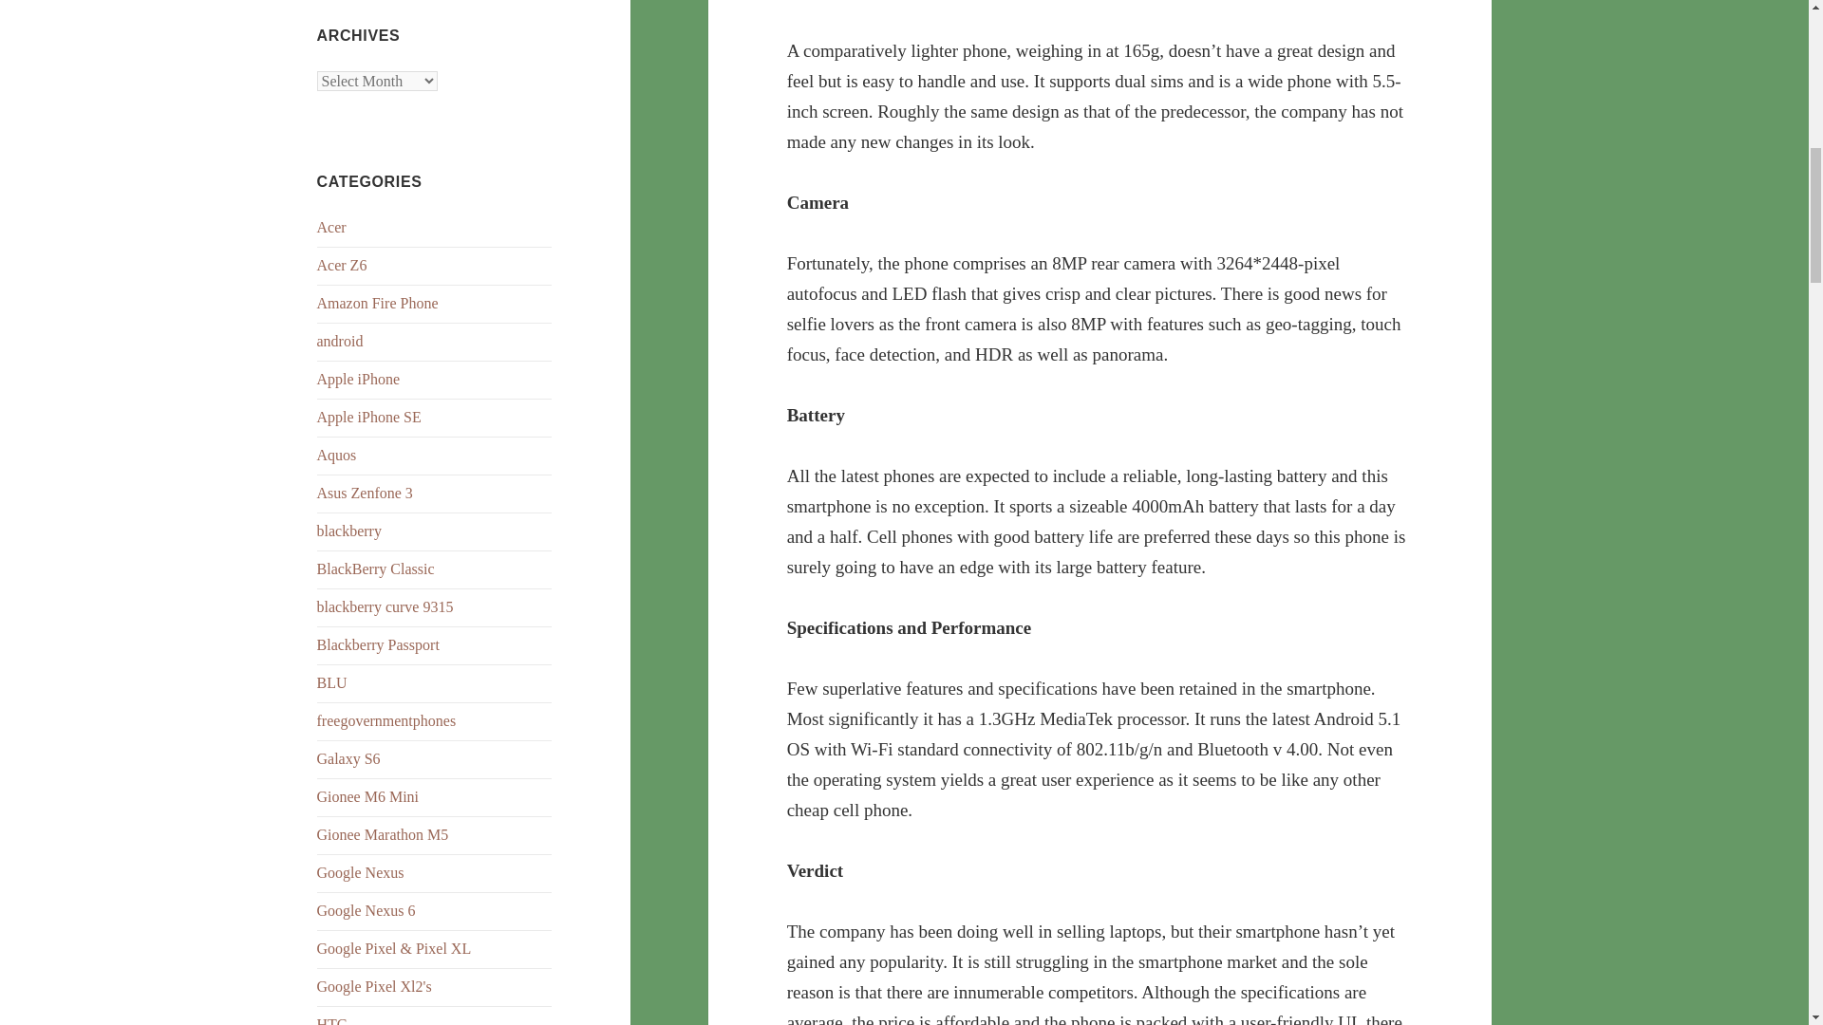 The width and height of the screenshot is (1823, 1025). I want to click on Apple iPhone SE, so click(368, 417).